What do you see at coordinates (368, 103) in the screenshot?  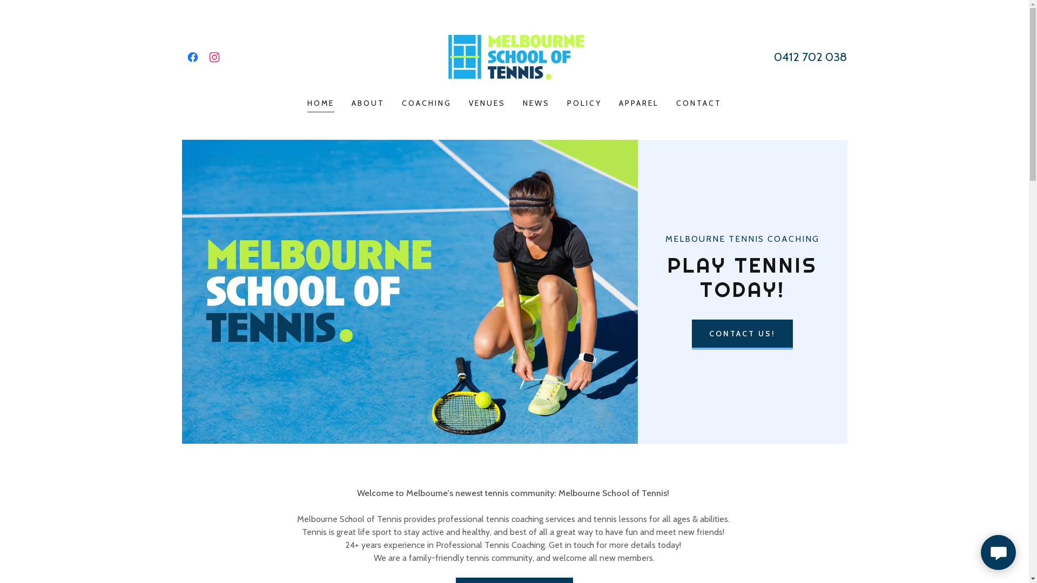 I see `ABOUT` at bounding box center [368, 103].